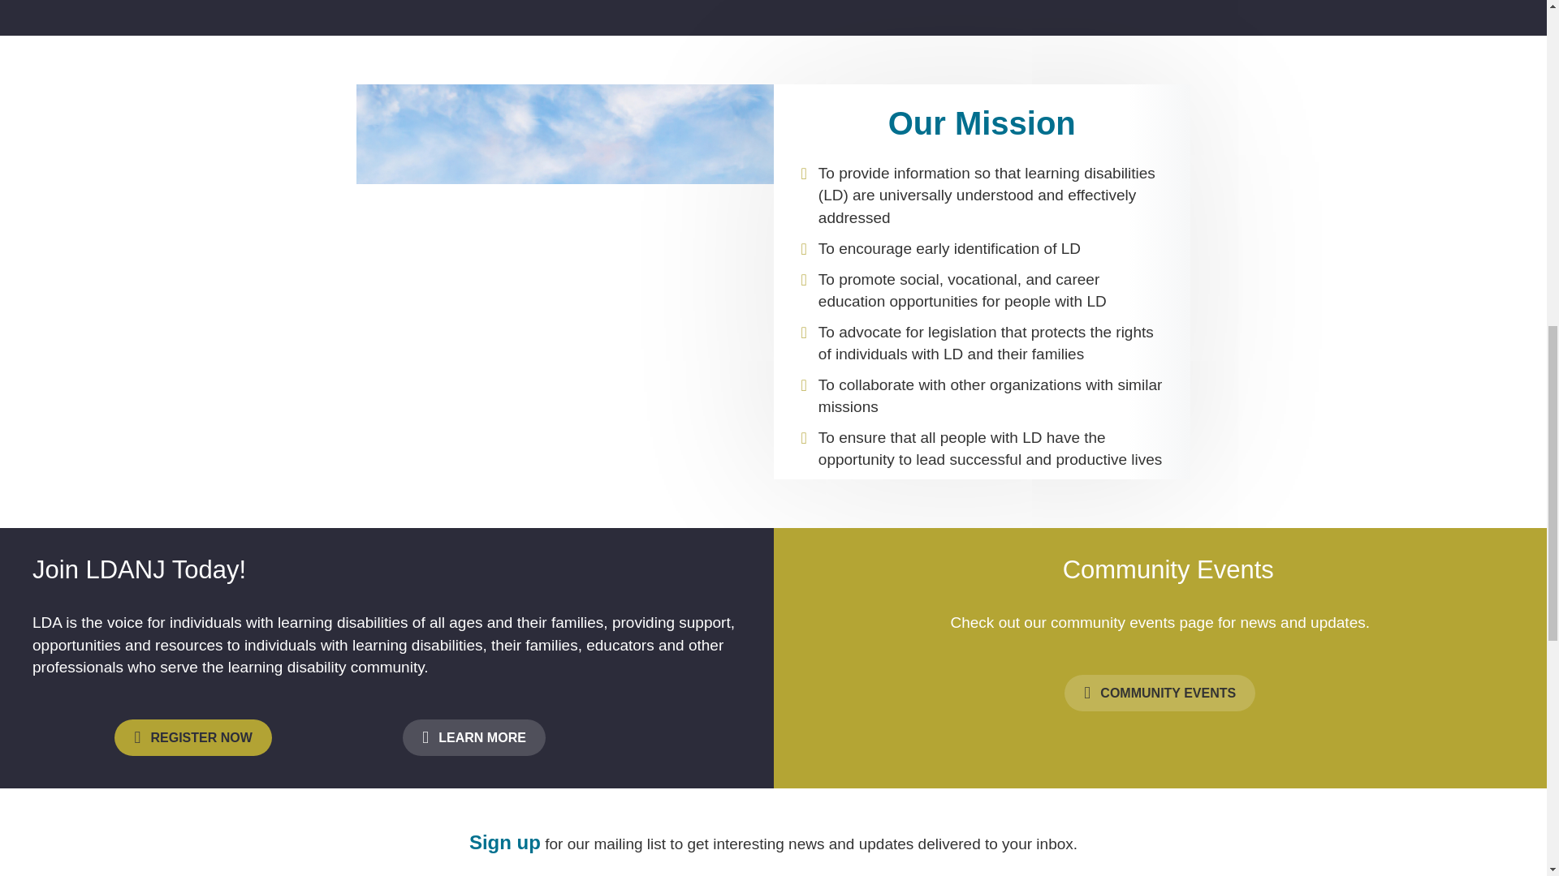 This screenshot has height=876, width=1559. I want to click on REGISTER NOW, so click(192, 737).